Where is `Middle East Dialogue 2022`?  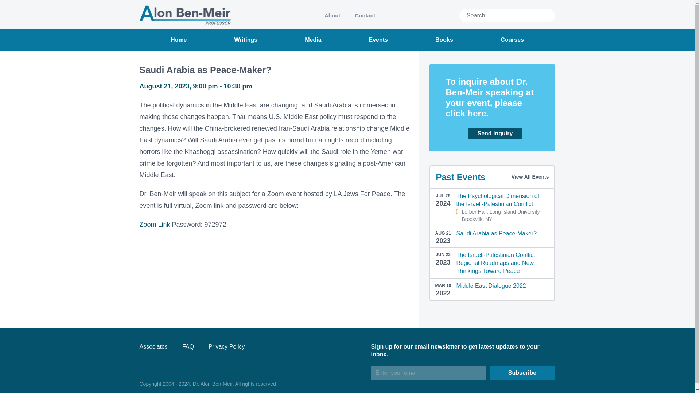 Middle East Dialogue 2022 is located at coordinates (491, 285).